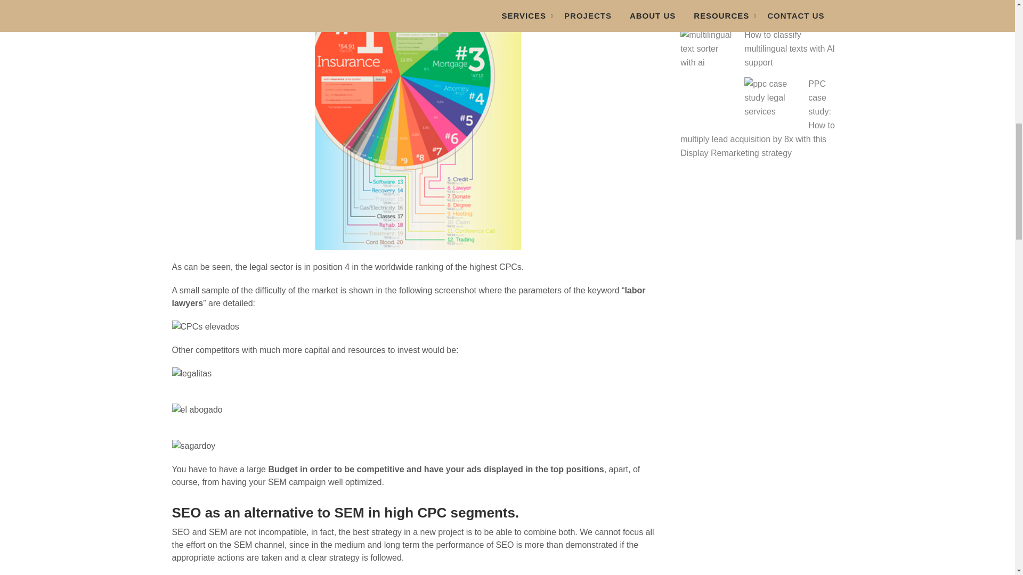 This screenshot has height=575, width=1023. What do you see at coordinates (418, 410) in the screenshot?
I see `el abogado` at bounding box center [418, 410].